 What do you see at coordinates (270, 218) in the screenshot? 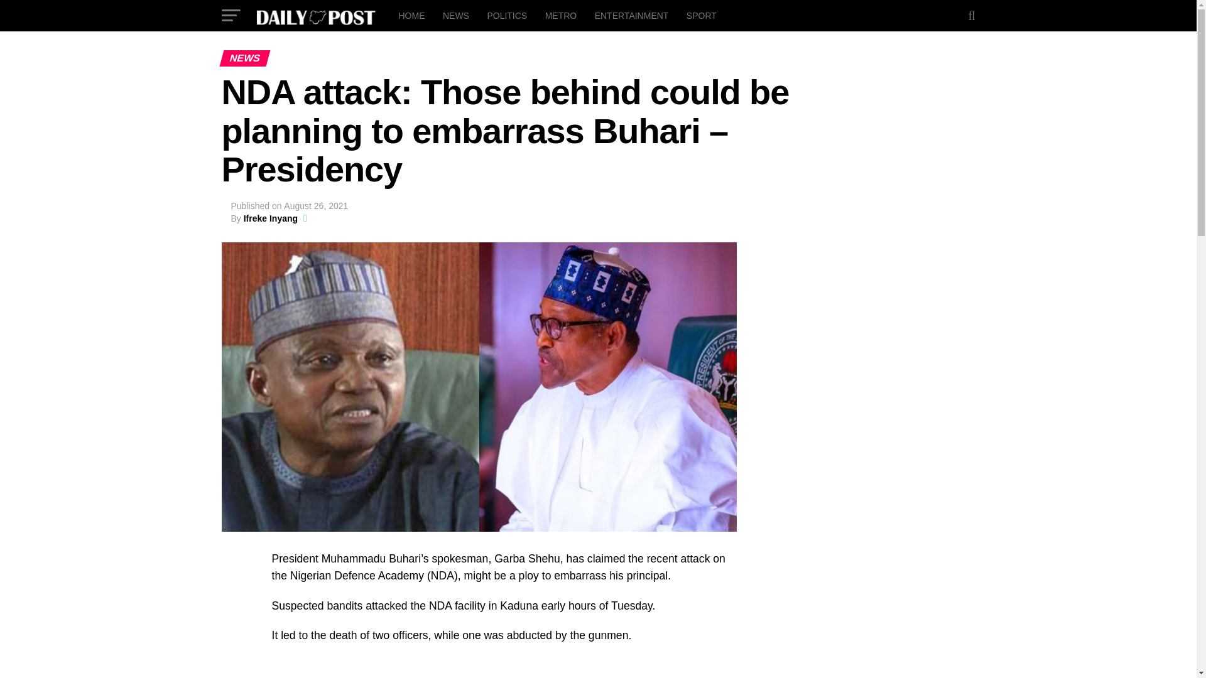
I see `Posts by Ifreke Inyang` at bounding box center [270, 218].